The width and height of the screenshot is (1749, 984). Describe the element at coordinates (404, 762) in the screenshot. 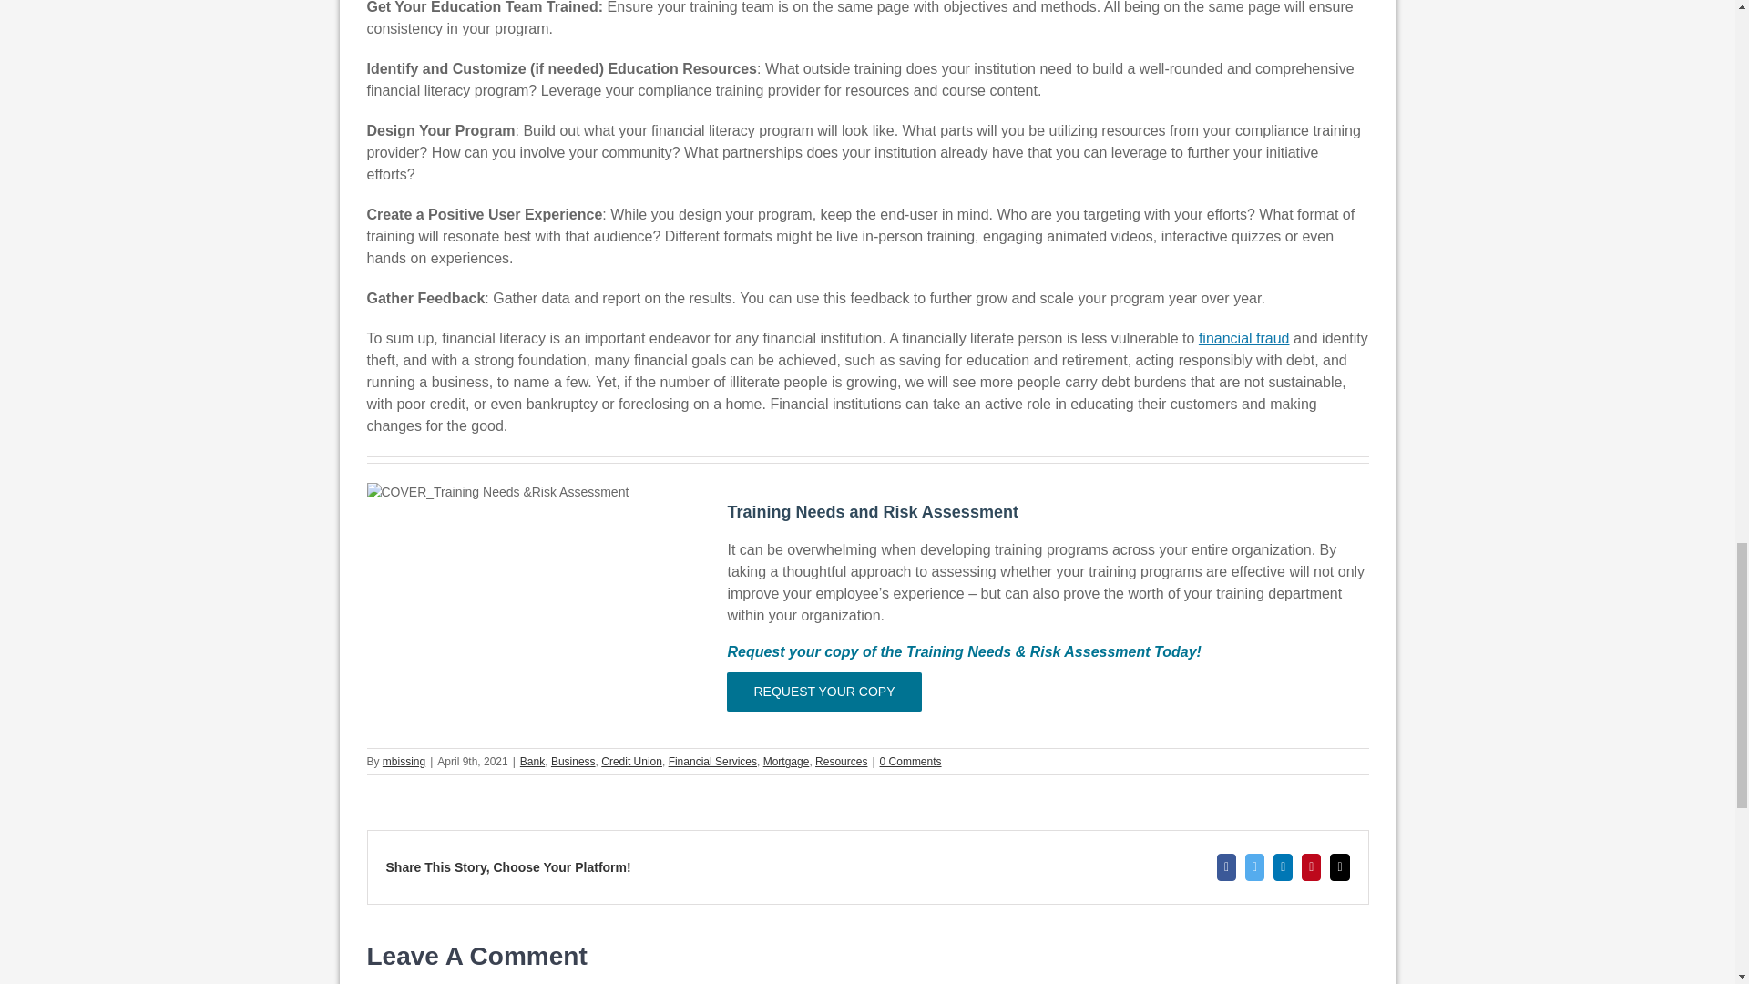

I see `Posts by mbissing` at that location.